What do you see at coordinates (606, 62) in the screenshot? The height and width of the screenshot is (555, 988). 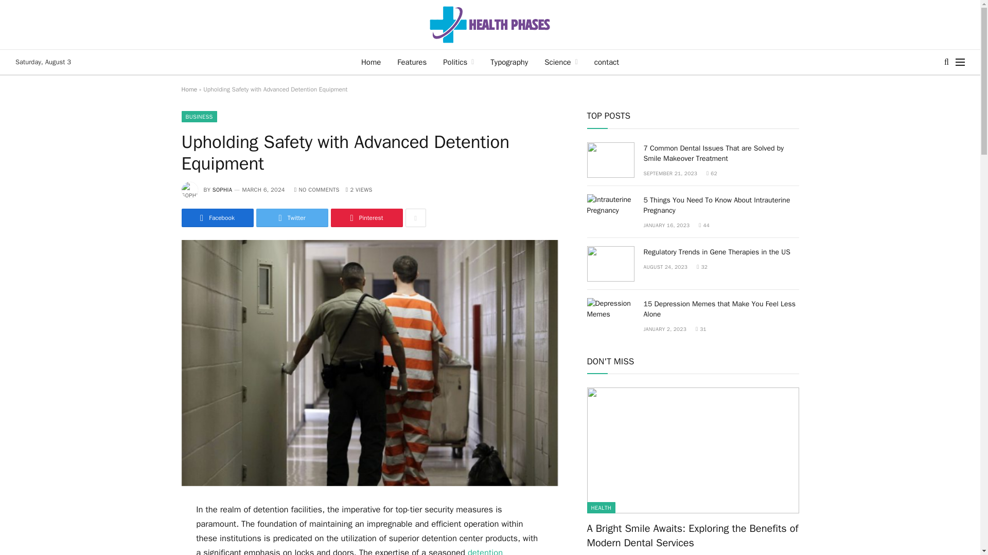 I see `contact` at bounding box center [606, 62].